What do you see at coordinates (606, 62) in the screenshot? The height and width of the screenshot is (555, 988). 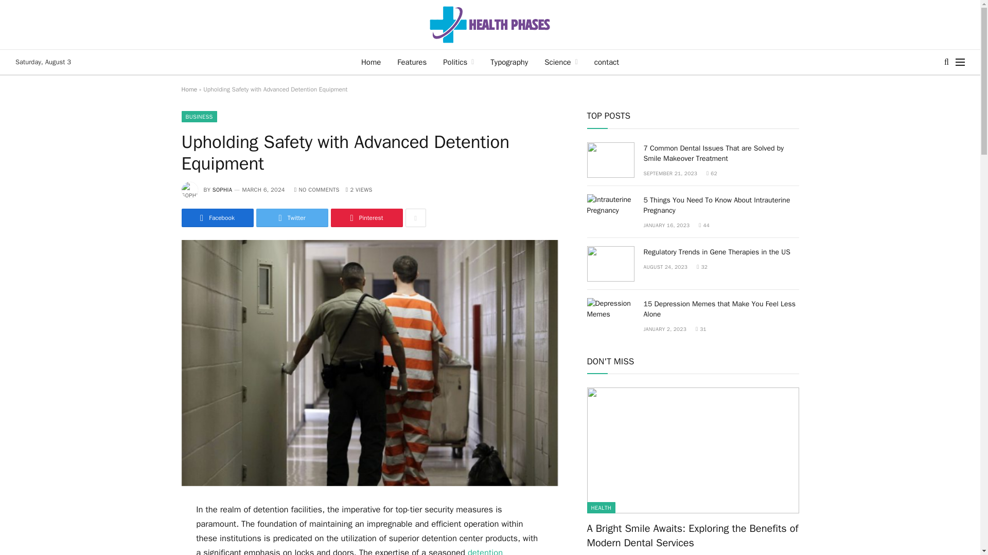 I see `contact` at bounding box center [606, 62].